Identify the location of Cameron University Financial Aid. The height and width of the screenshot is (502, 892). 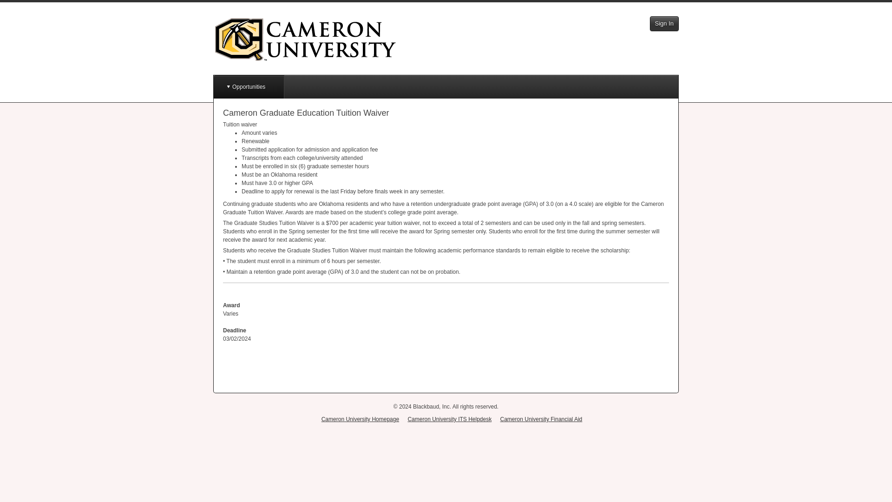
(541, 419).